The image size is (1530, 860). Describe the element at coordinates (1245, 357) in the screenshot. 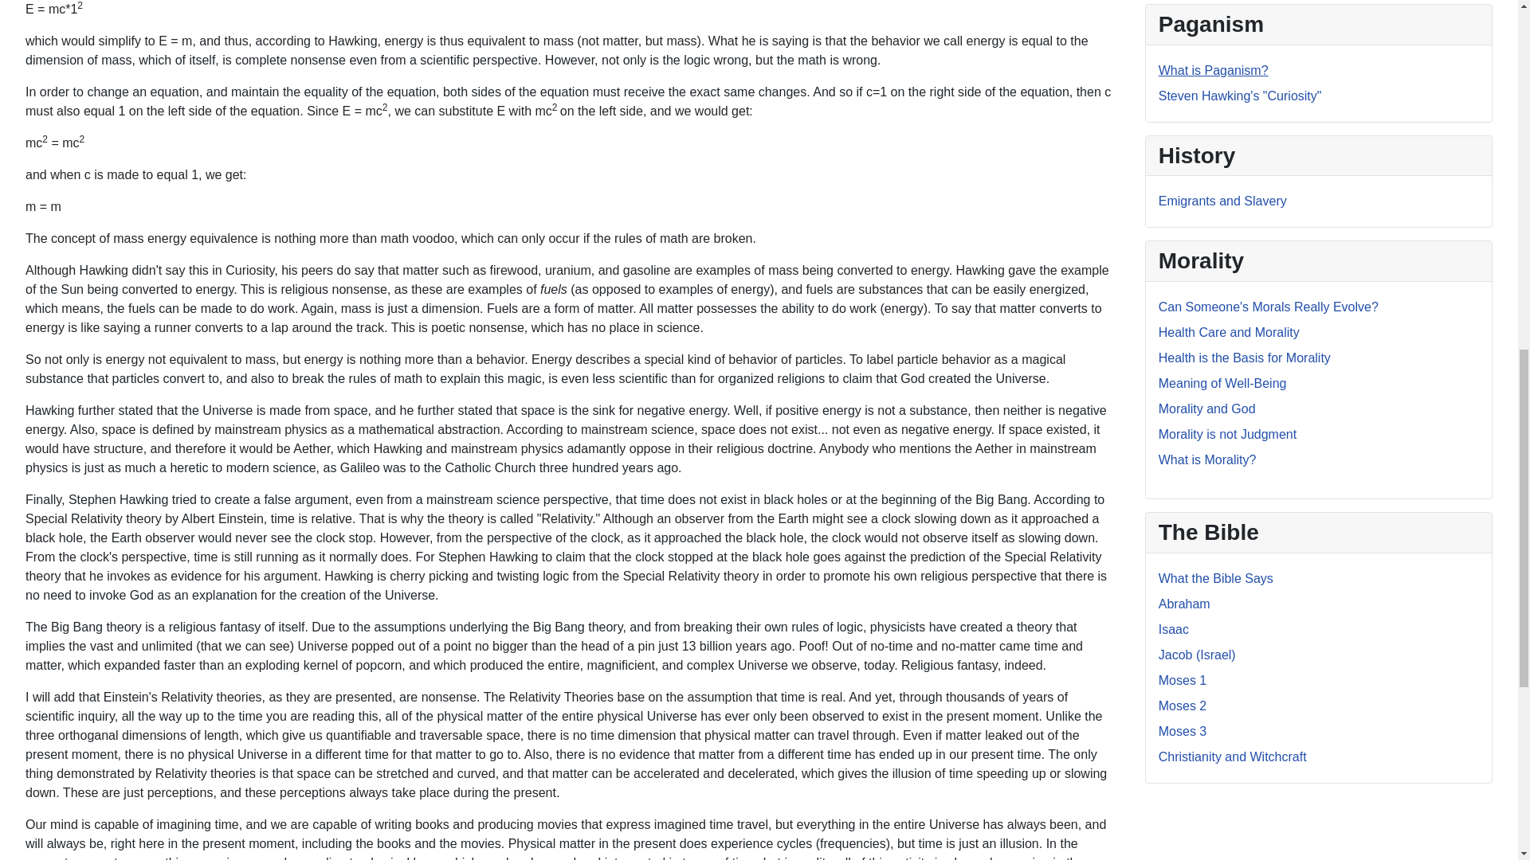

I see `Health is the Basis for Morality` at that location.